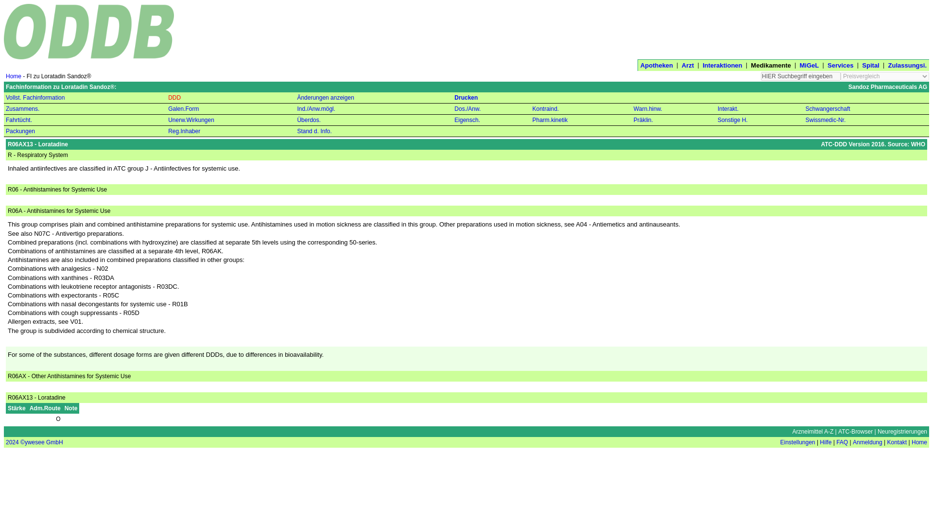  What do you see at coordinates (466, 98) in the screenshot?
I see `Druckfreundliche Version` at bounding box center [466, 98].